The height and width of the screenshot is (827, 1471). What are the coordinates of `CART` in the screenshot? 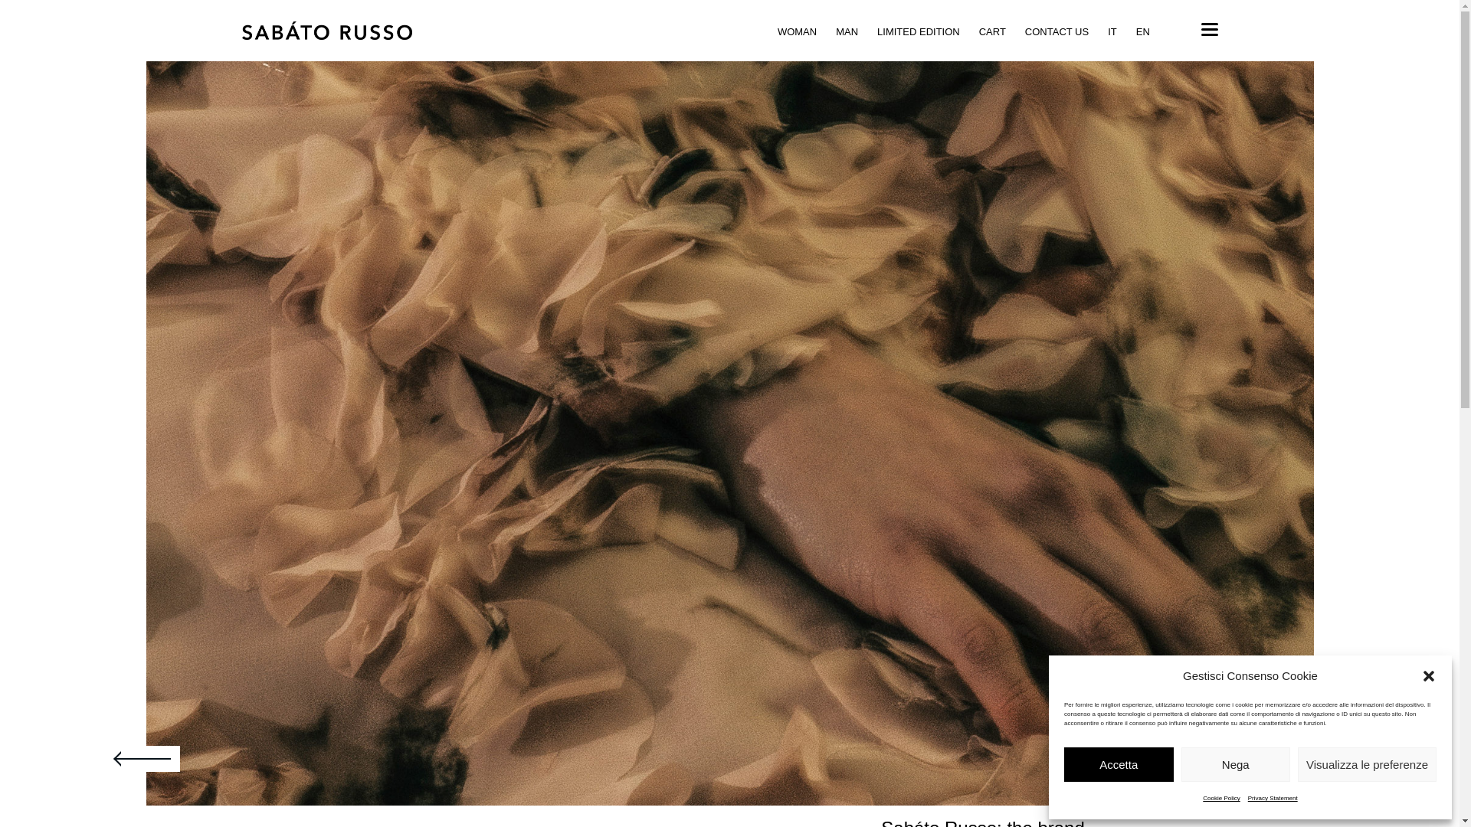 It's located at (993, 31).